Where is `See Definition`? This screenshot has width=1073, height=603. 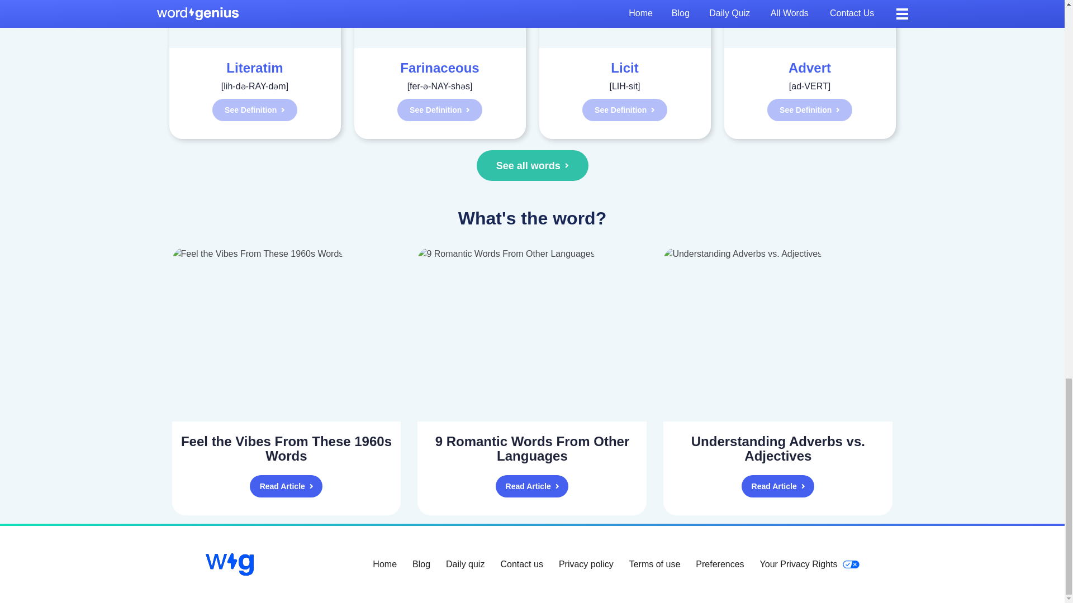
See Definition is located at coordinates (439, 110).